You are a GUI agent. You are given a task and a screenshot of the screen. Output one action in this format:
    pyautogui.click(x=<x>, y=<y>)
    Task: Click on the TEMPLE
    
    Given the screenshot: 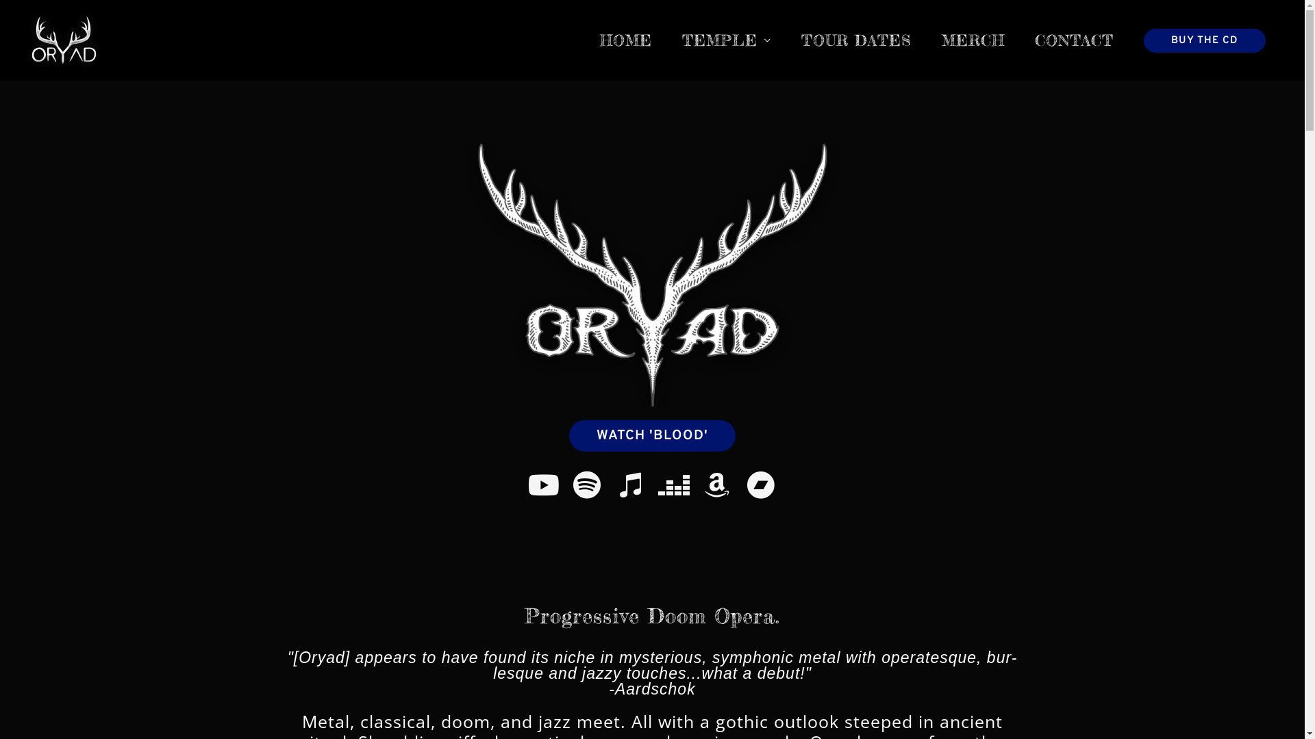 What is the action you would take?
    pyautogui.click(x=727, y=40)
    